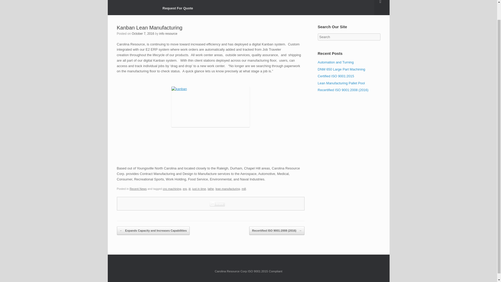  I want to click on Carolina Resource, so click(128, 3).